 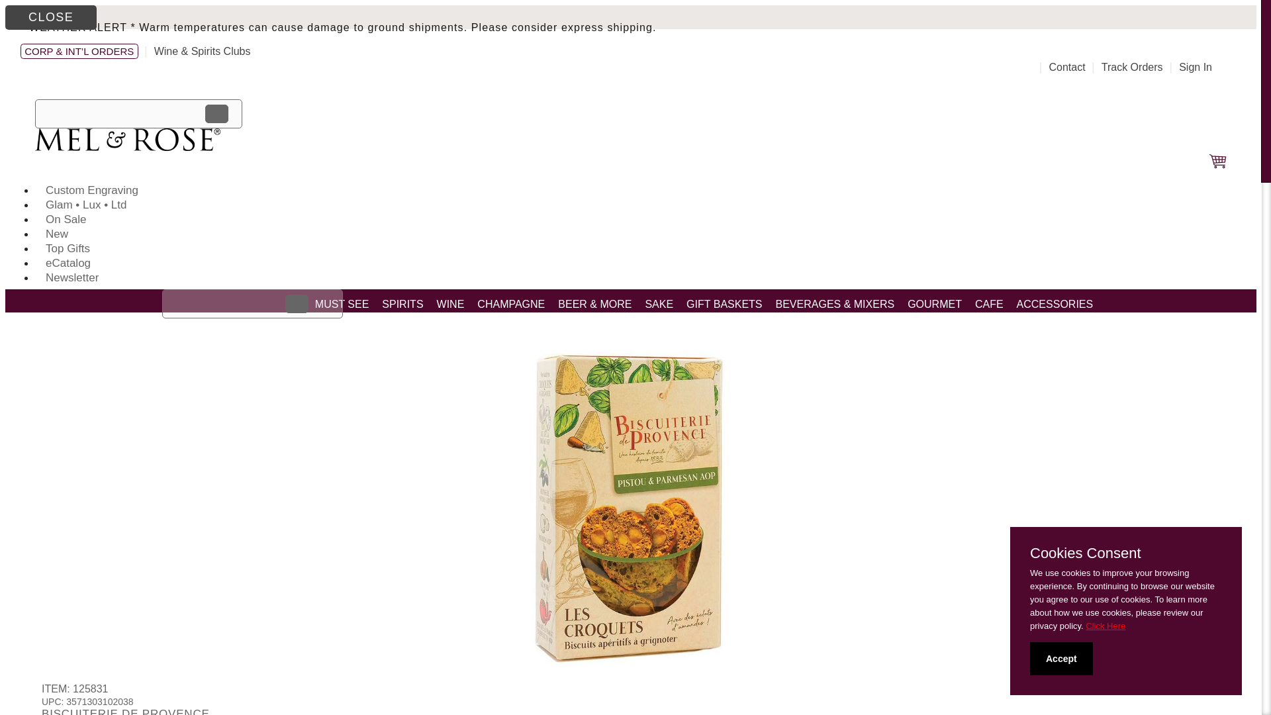 I want to click on MUST SEE, so click(x=342, y=304).